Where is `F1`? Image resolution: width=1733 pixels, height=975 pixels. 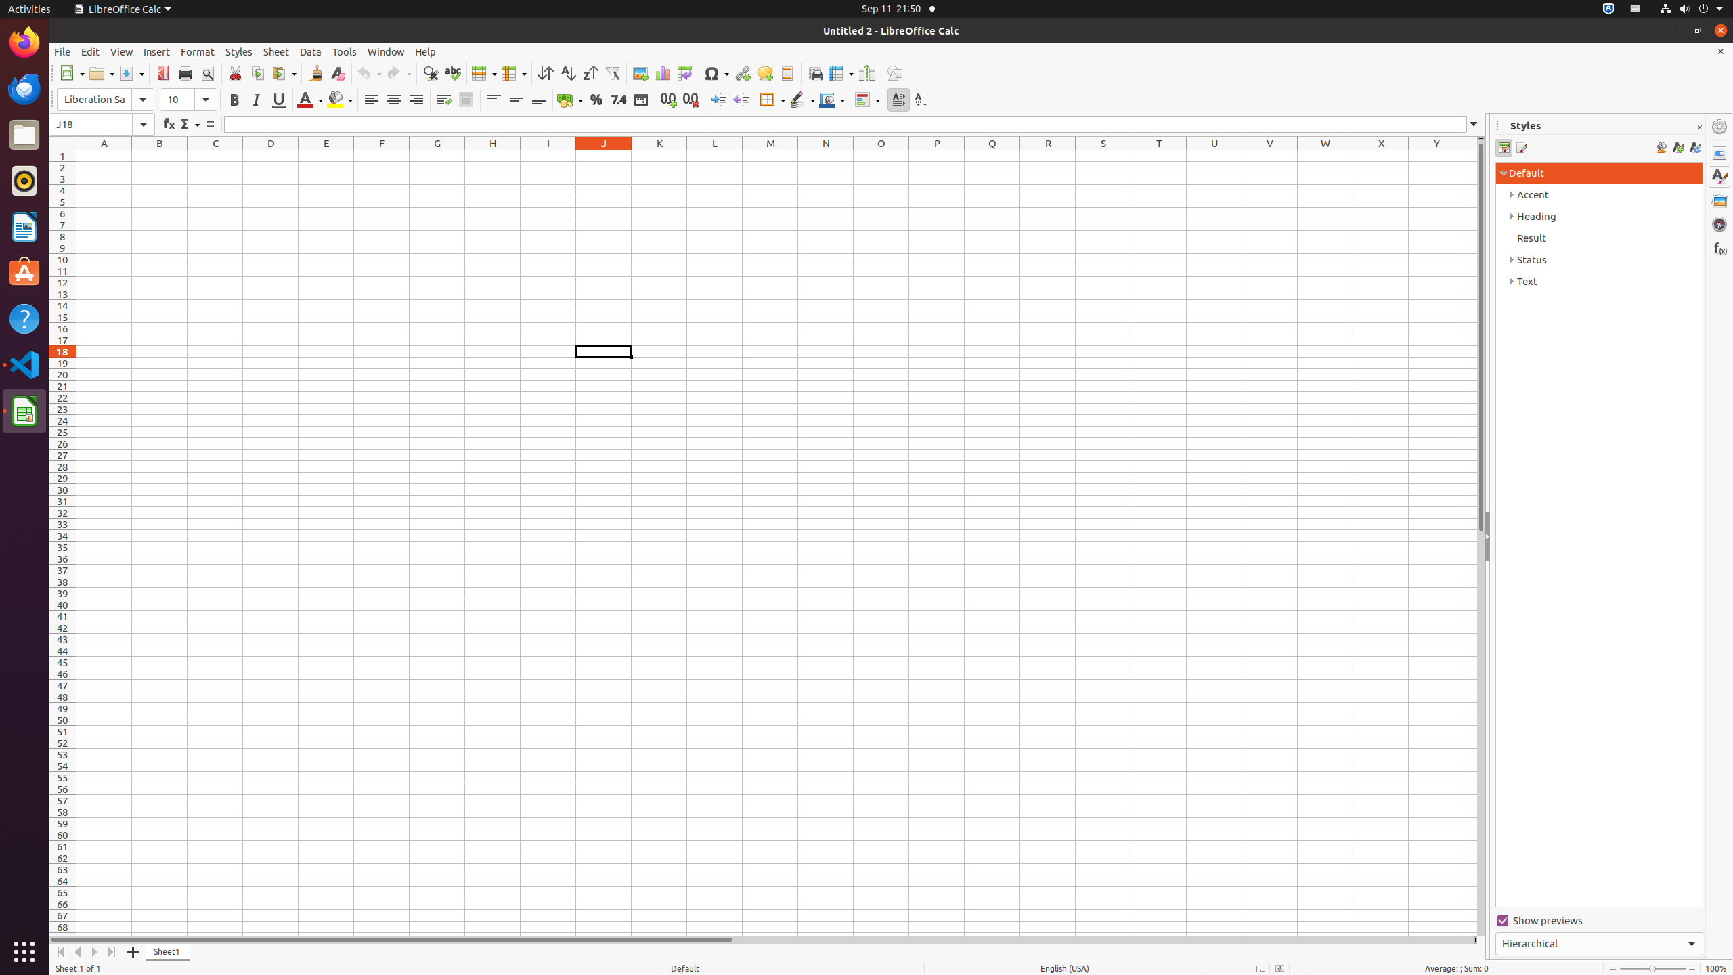
F1 is located at coordinates (382, 156).